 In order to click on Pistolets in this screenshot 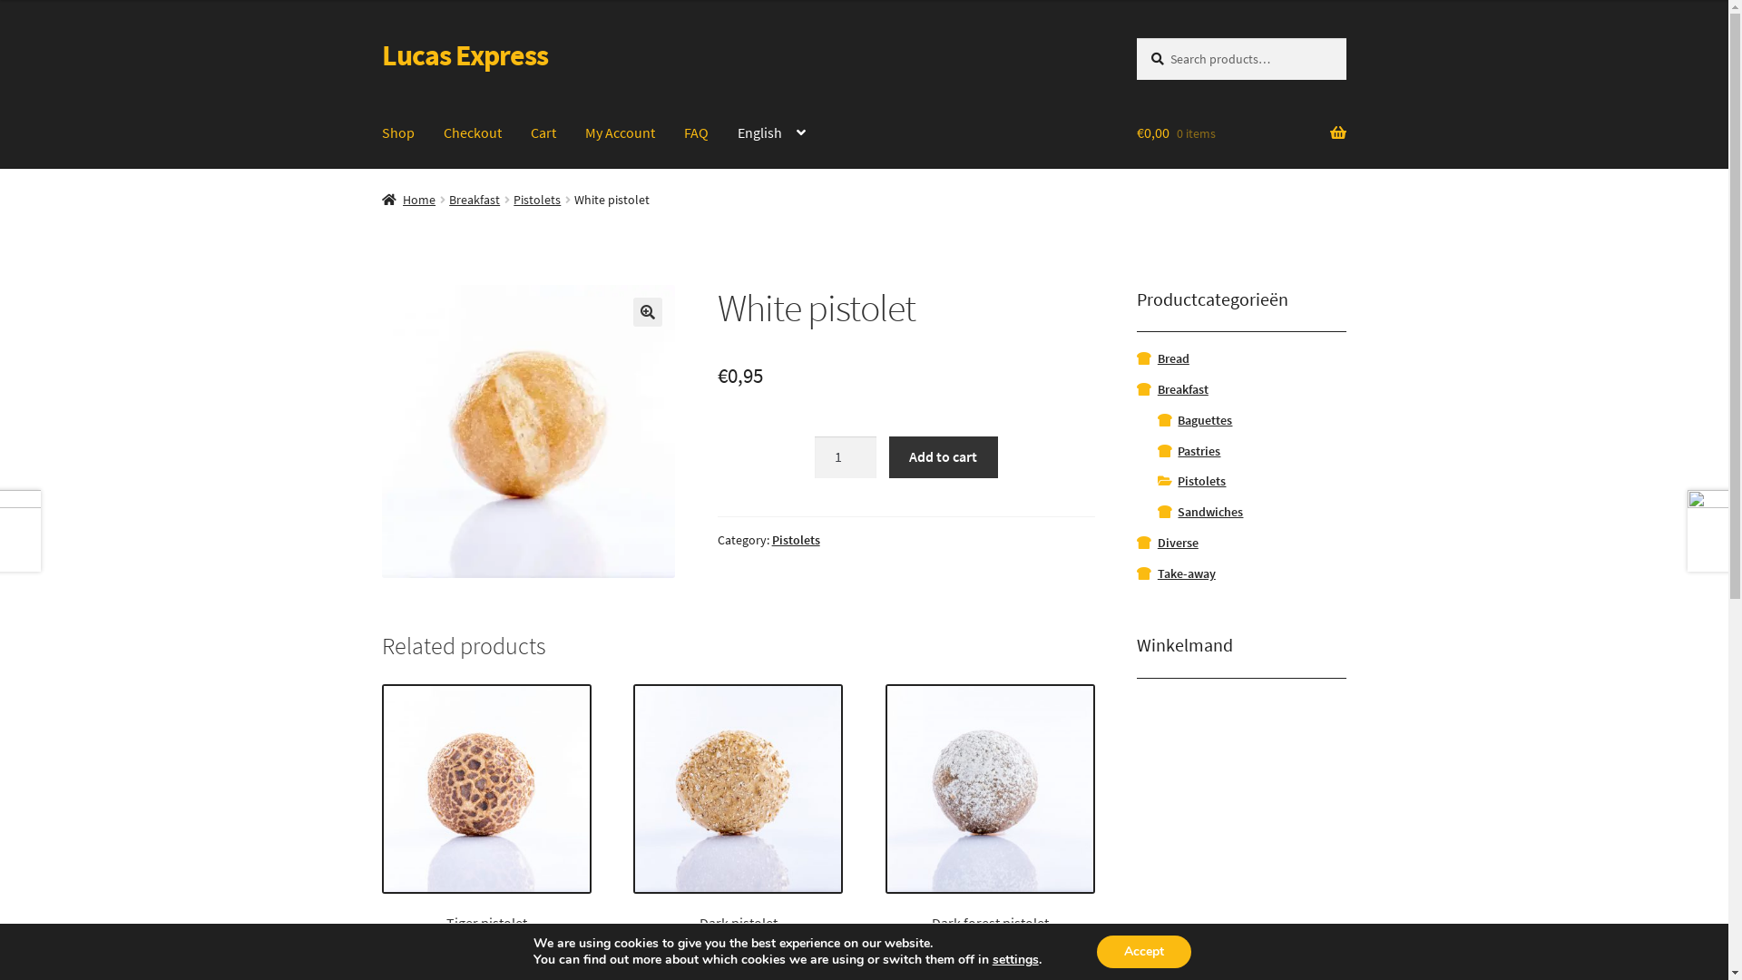, I will do `click(797, 540)`.